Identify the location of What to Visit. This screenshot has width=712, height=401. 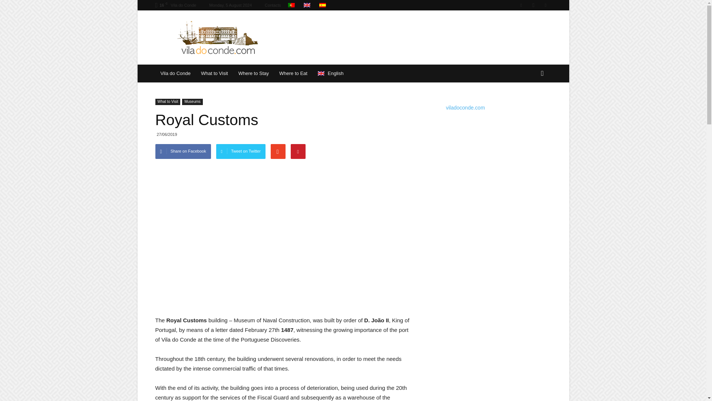
(214, 74).